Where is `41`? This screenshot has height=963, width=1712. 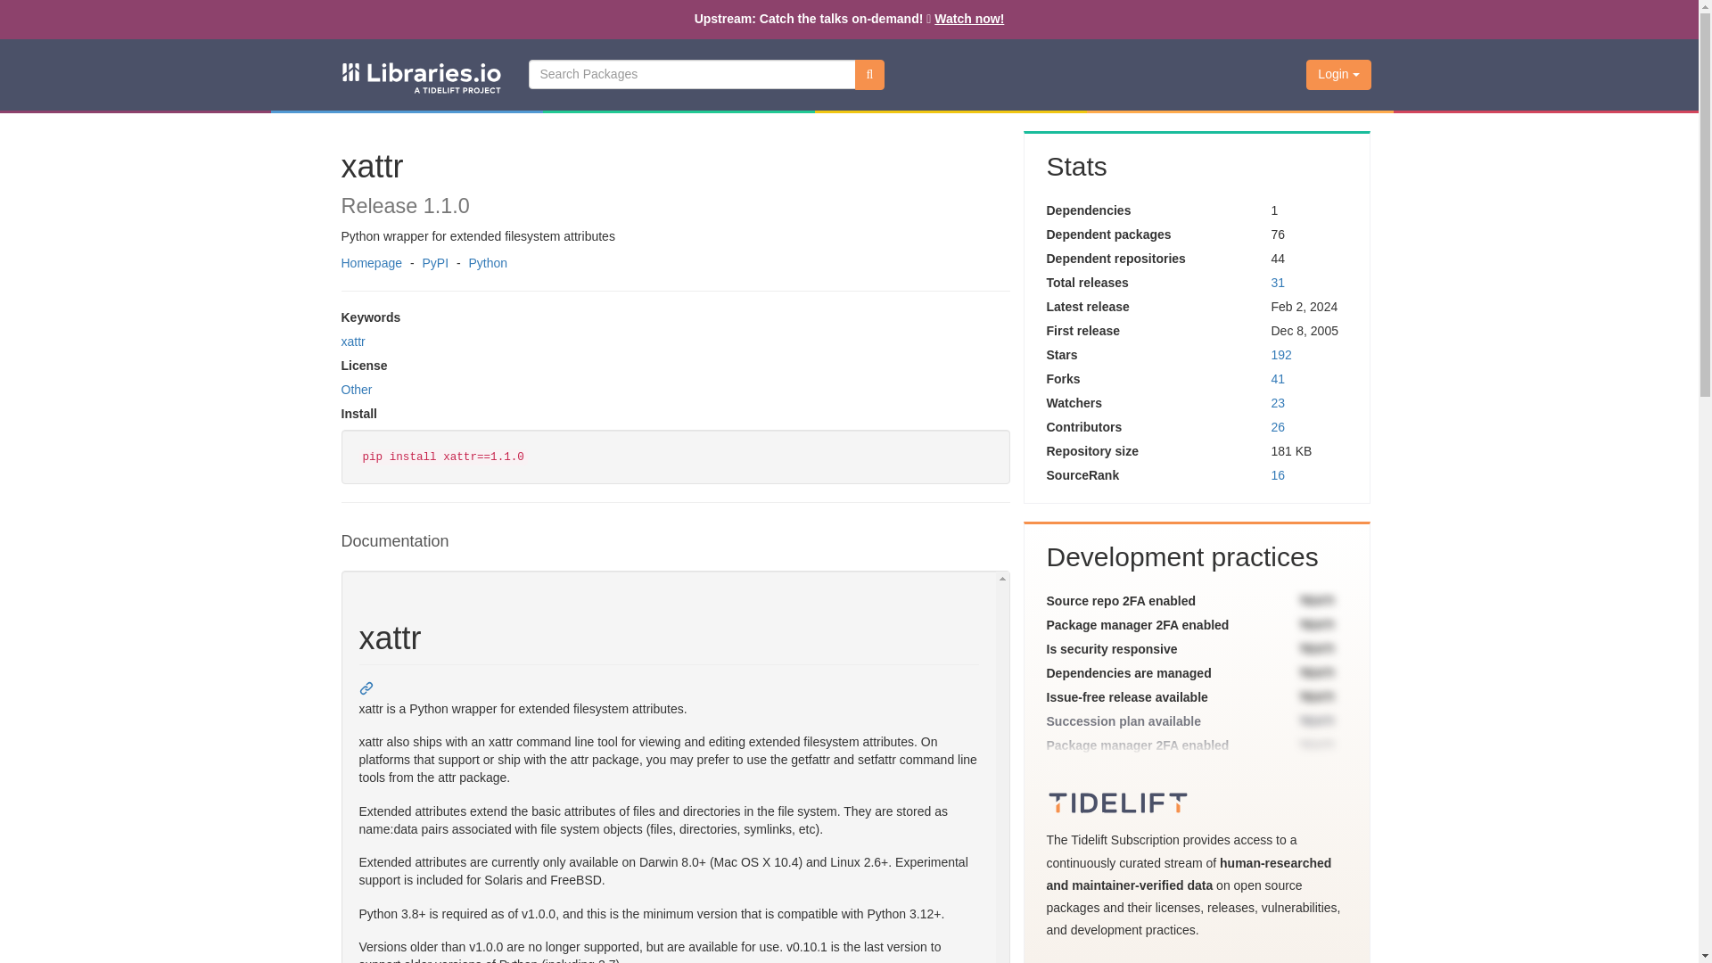
41 is located at coordinates (1277, 378).